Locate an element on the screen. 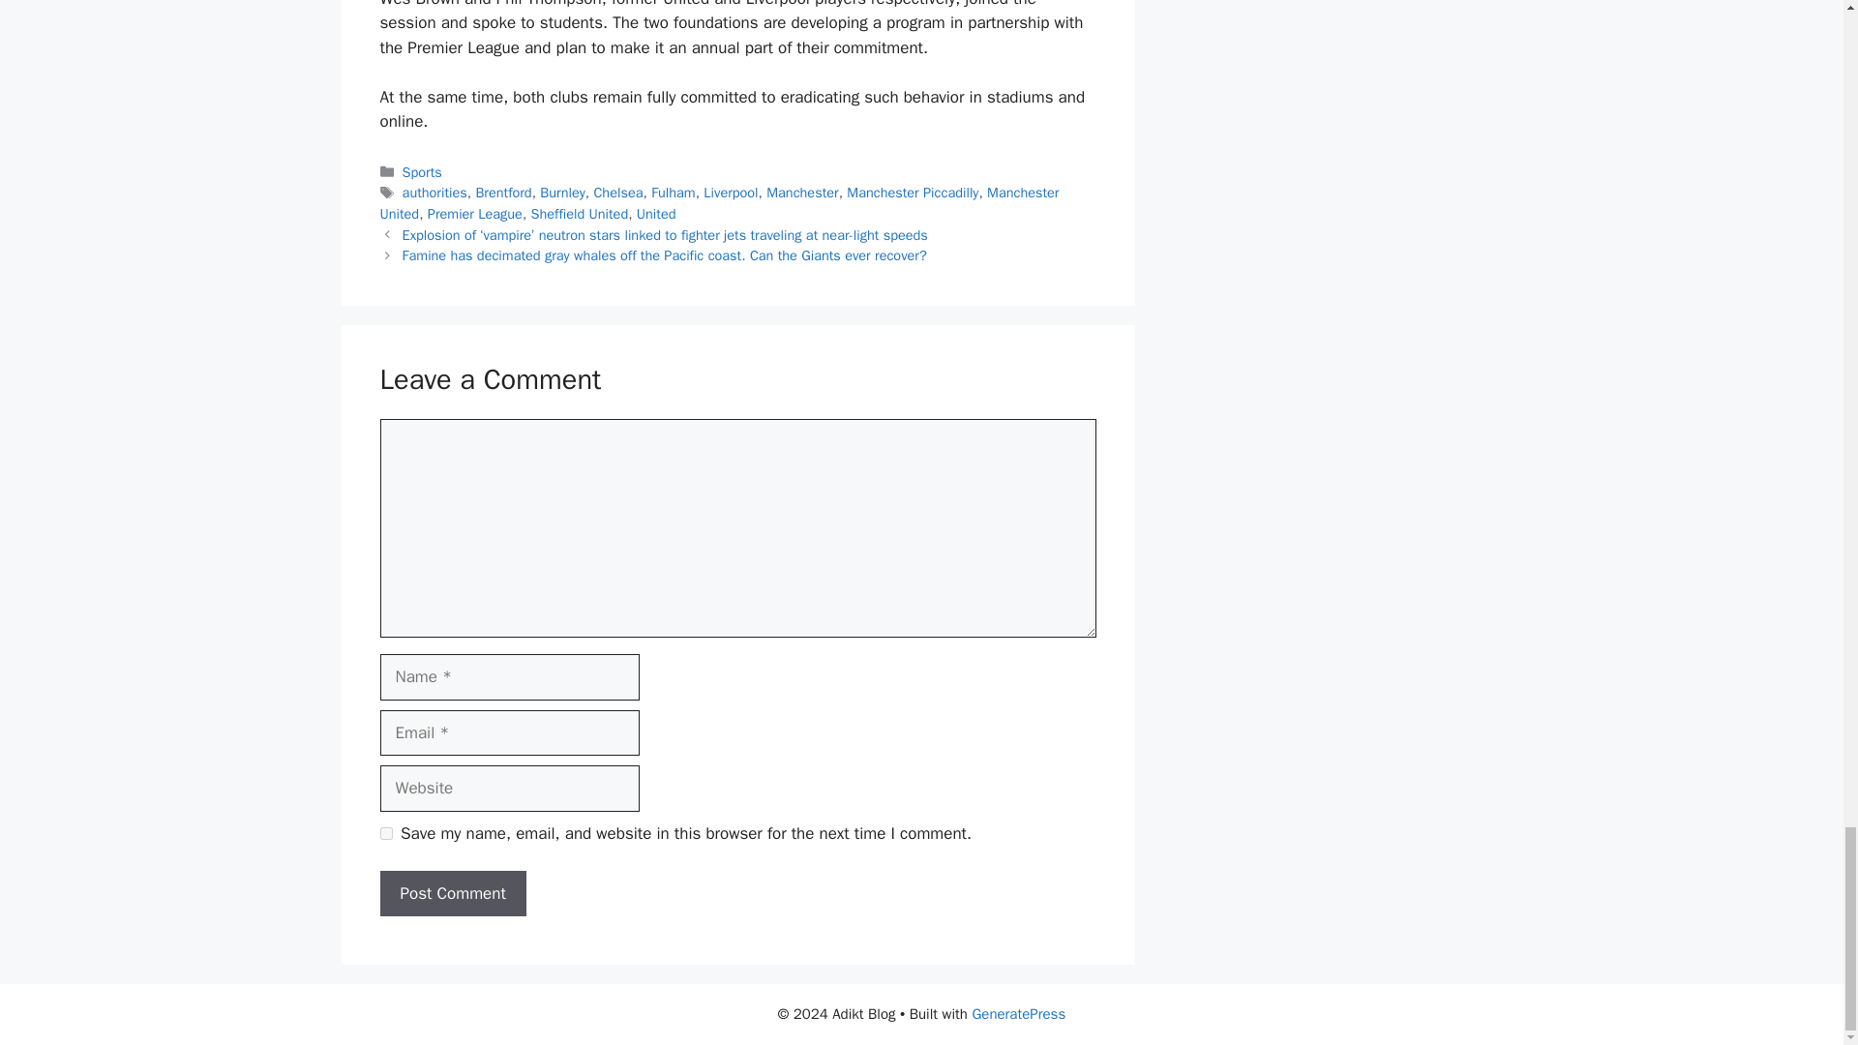 The image size is (1858, 1045). Manchester United is located at coordinates (718, 203).